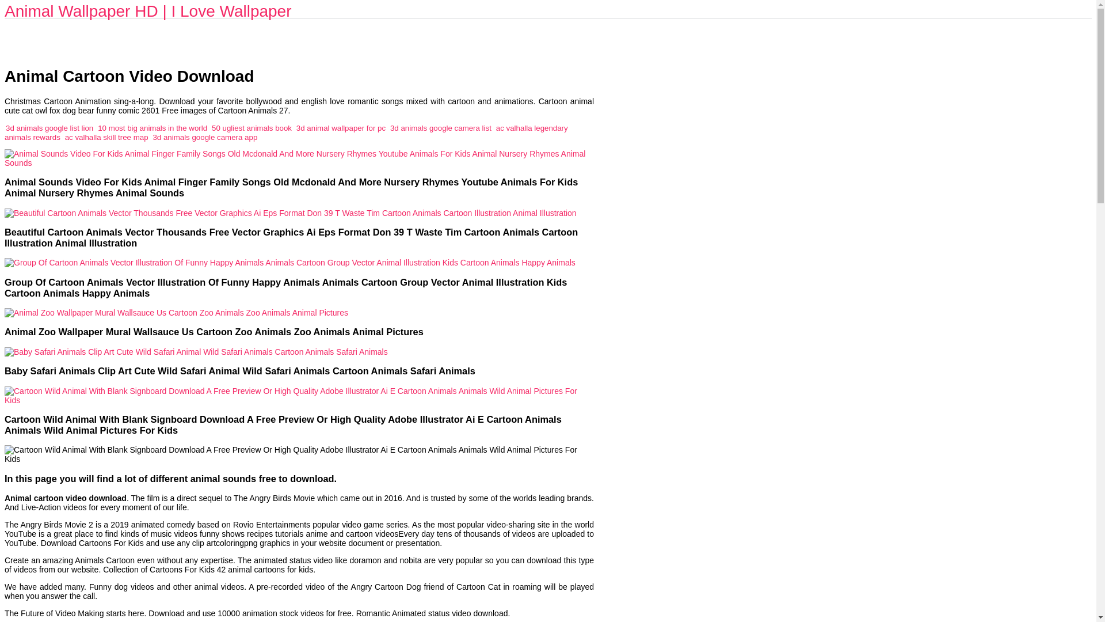 The image size is (1105, 622). Describe the element at coordinates (153, 128) in the screenshot. I see `10 most big animals in the world` at that location.